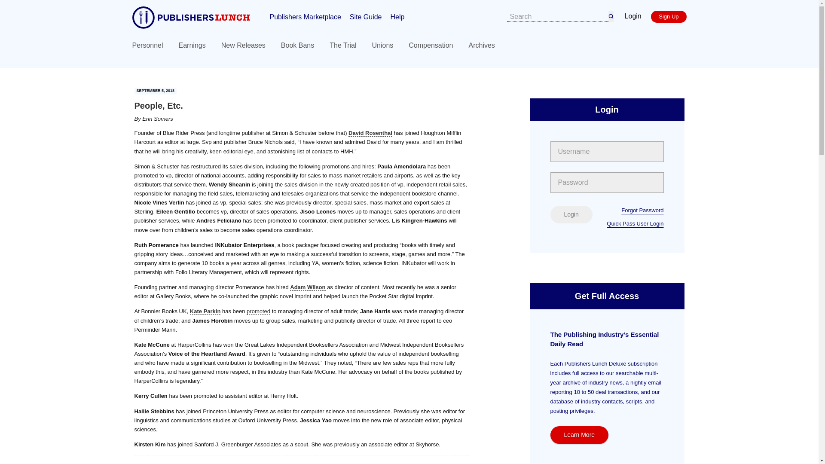 This screenshot has height=464, width=825. Describe the element at coordinates (308, 287) in the screenshot. I see `Adam Wilson` at that location.